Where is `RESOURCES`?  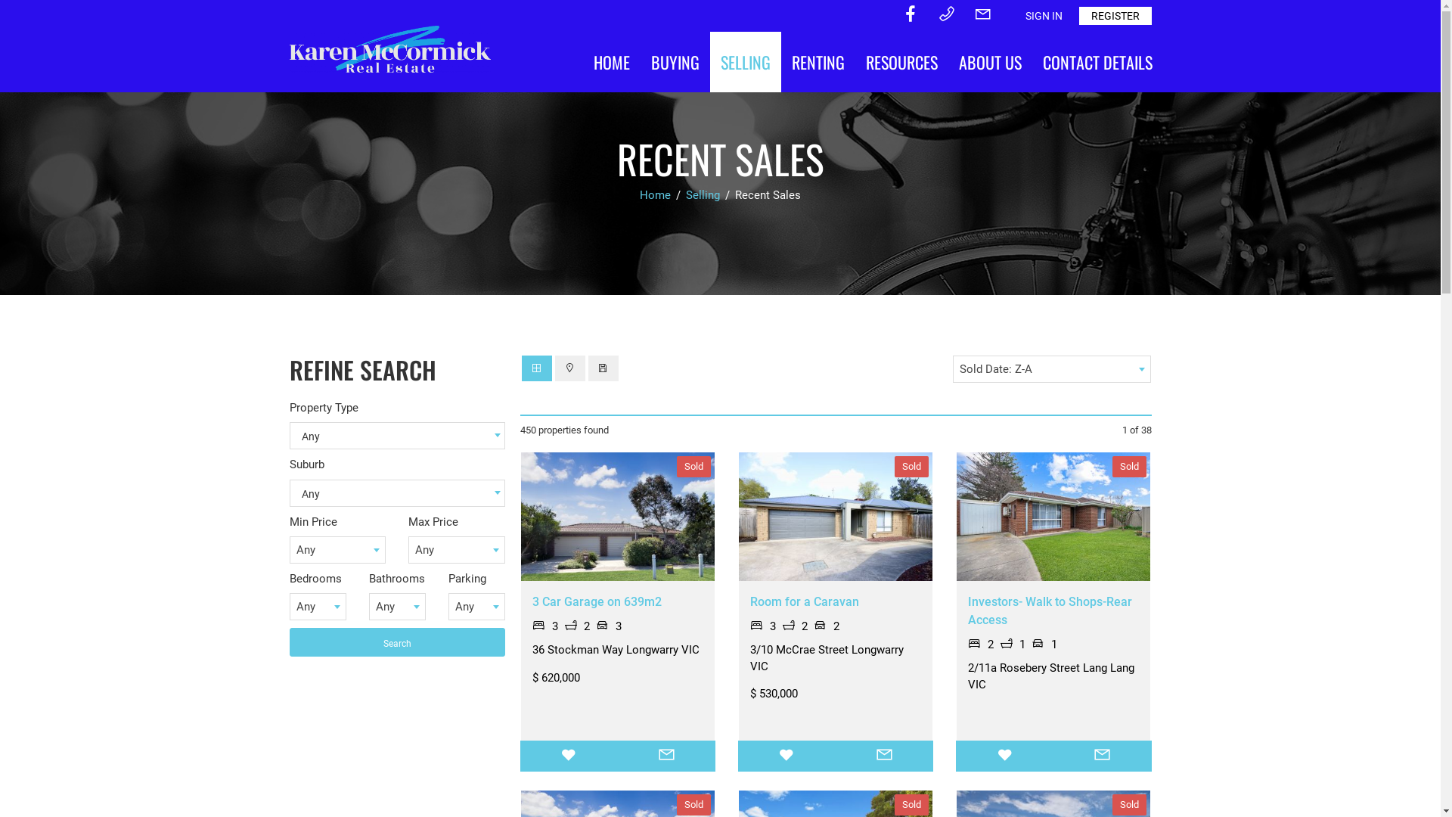
RESOURCES is located at coordinates (901, 62).